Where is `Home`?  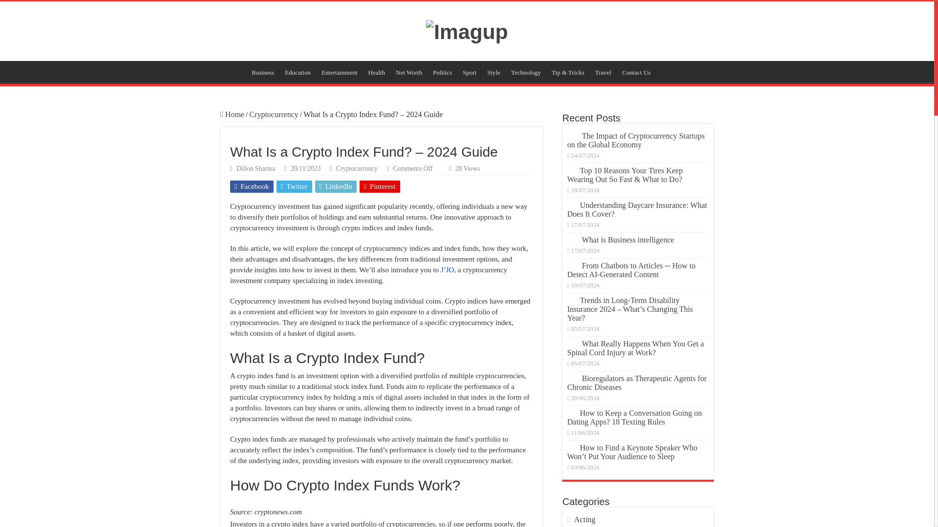 Home is located at coordinates (233, 71).